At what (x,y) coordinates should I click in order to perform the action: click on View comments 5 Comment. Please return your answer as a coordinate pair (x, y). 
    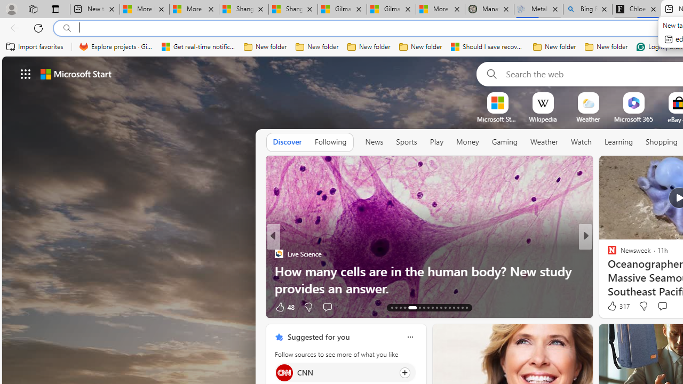
    Looking at the image, I should click on (658, 306).